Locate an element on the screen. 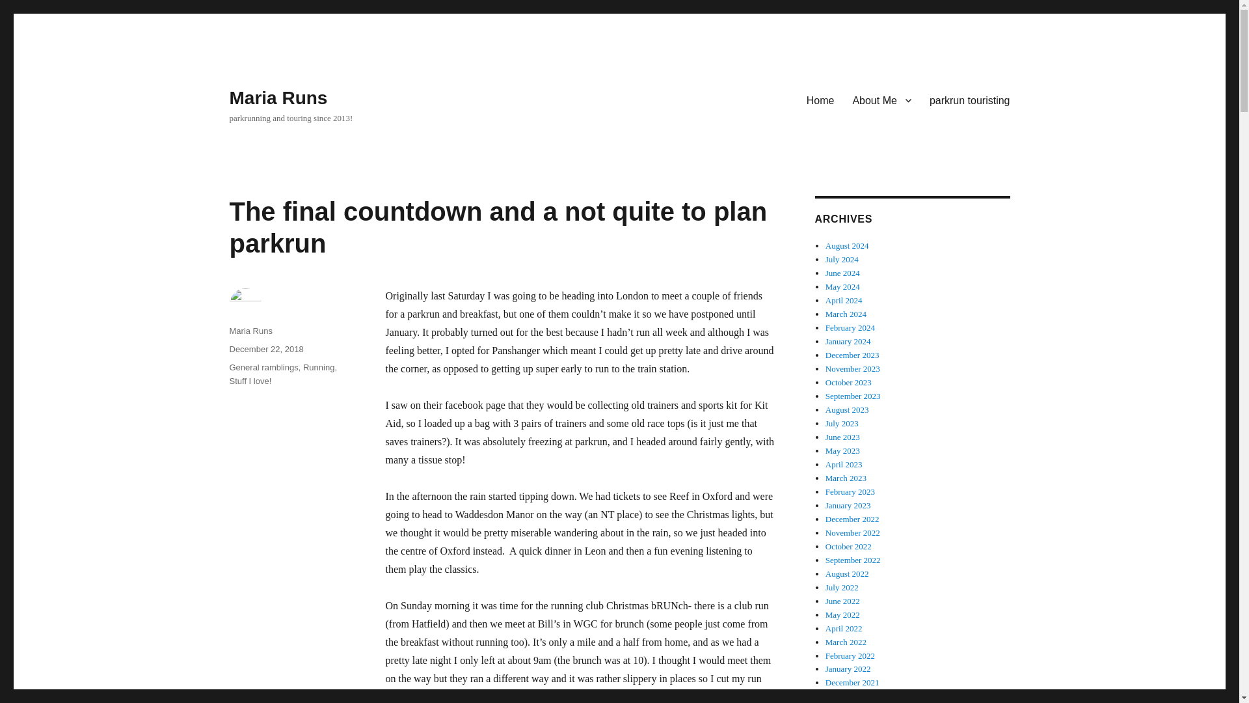  Maria Runs is located at coordinates (278, 98).